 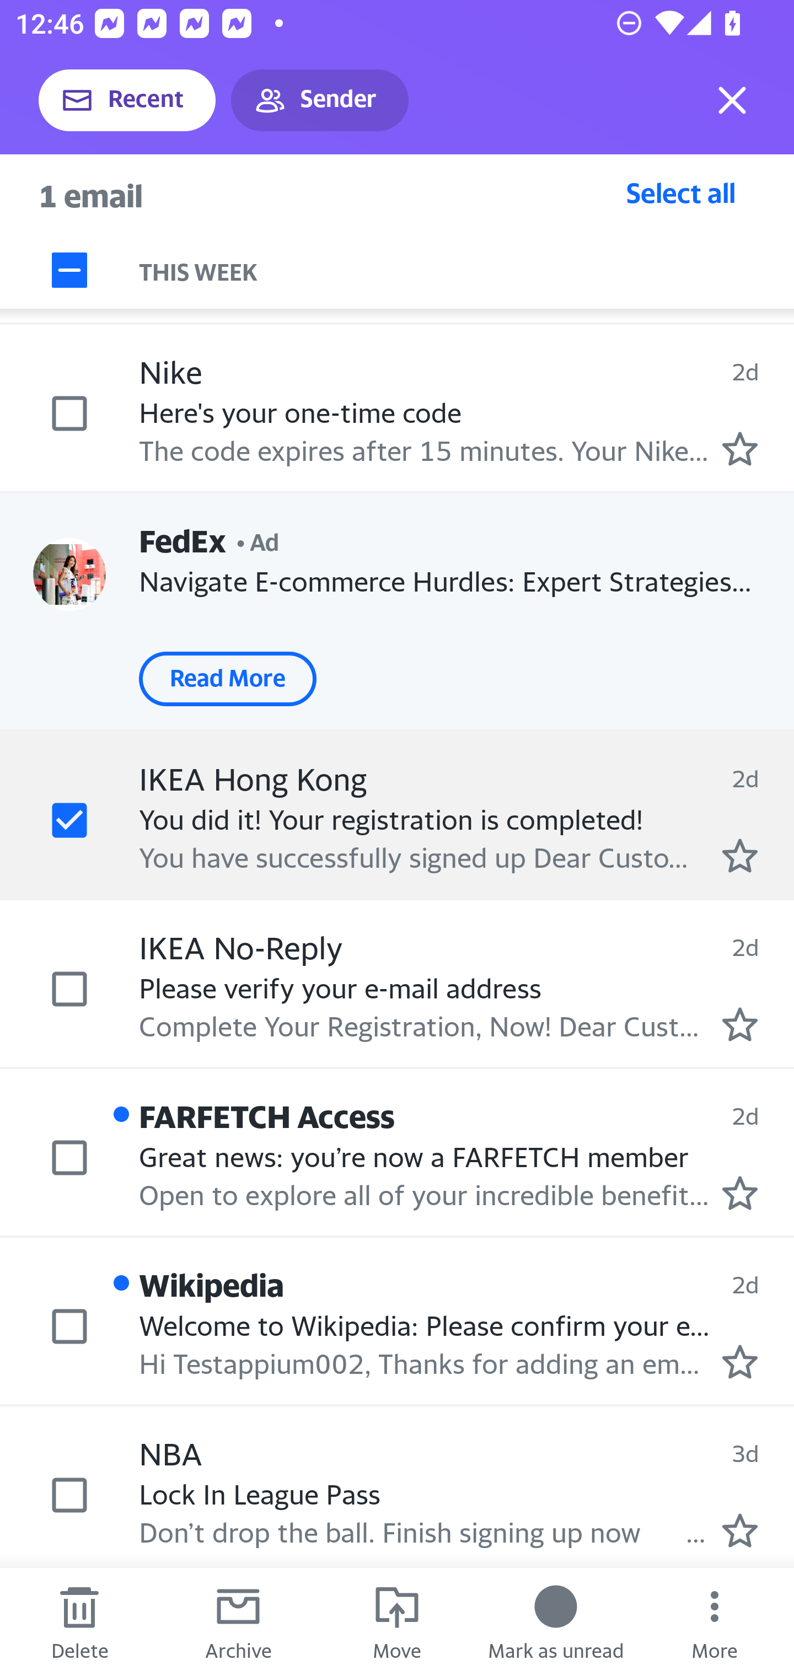 What do you see at coordinates (681, 192) in the screenshot?
I see `Select all` at bounding box center [681, 192].